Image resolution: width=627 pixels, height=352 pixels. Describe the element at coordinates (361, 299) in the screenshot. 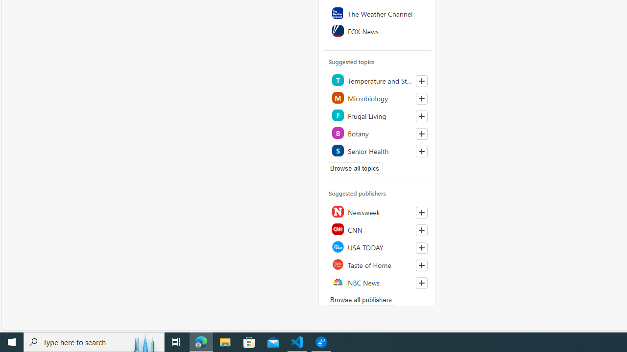

I see `Browse all publishers` at that location.